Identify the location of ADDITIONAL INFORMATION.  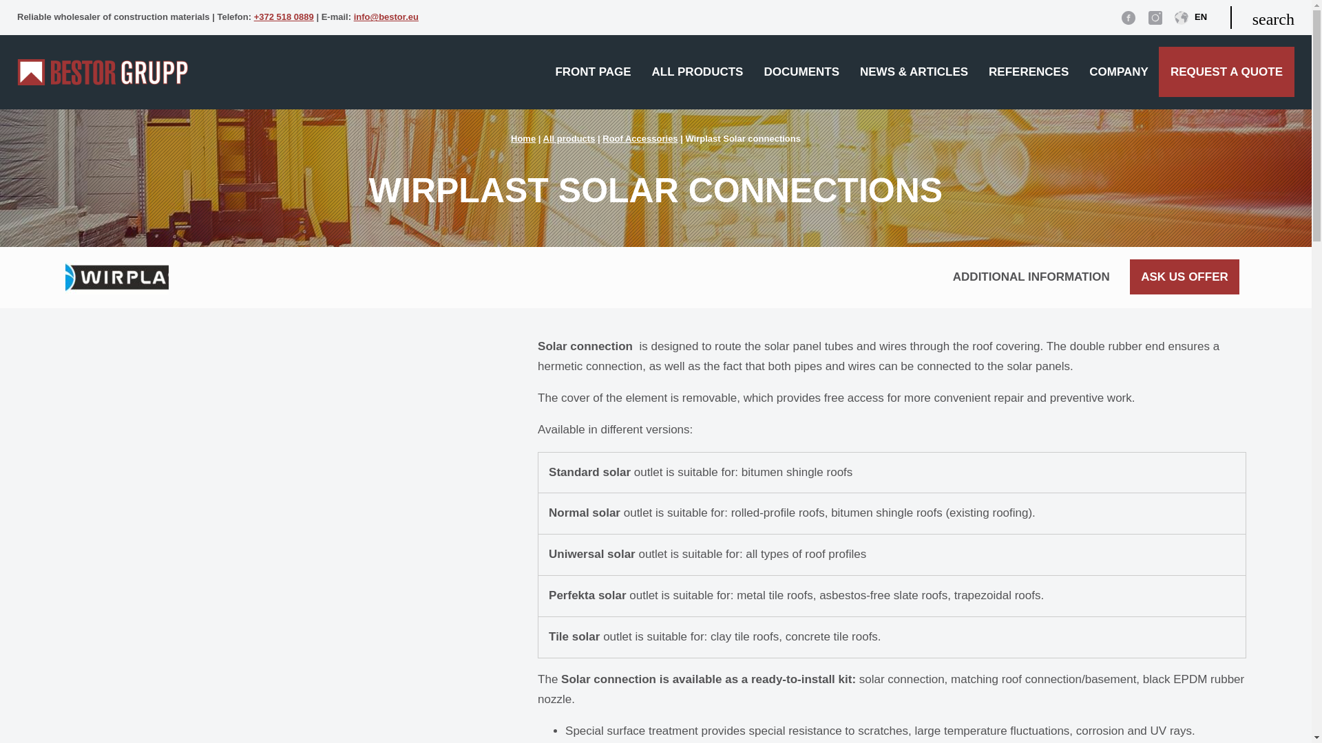
(1031, 277).